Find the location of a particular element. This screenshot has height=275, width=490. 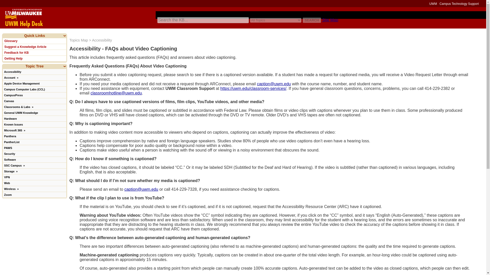

UWM is located at coordinates (433, 4).